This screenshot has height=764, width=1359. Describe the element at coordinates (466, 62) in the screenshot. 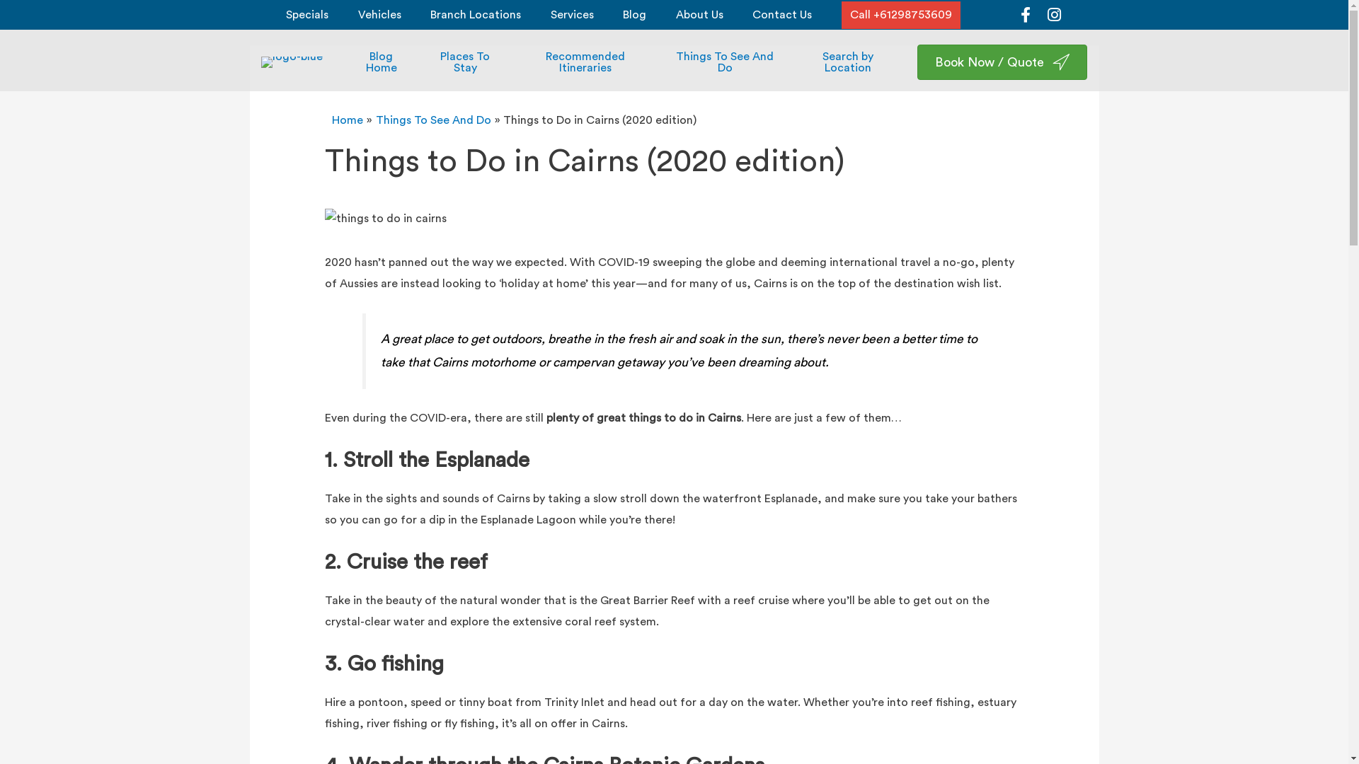

I see `Places To Stay` at that location.